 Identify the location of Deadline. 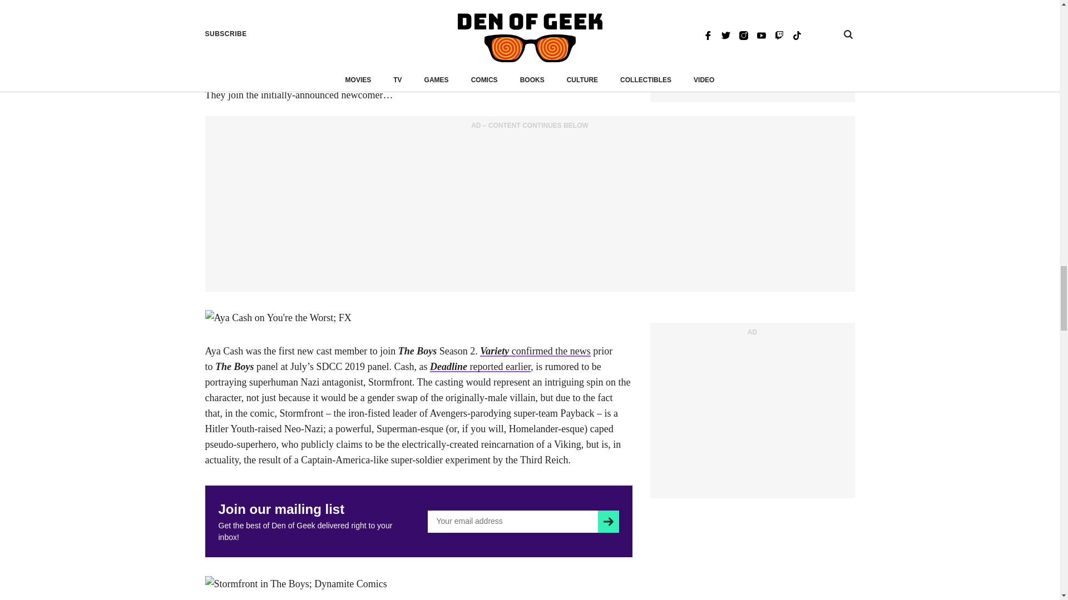
(481, 367).